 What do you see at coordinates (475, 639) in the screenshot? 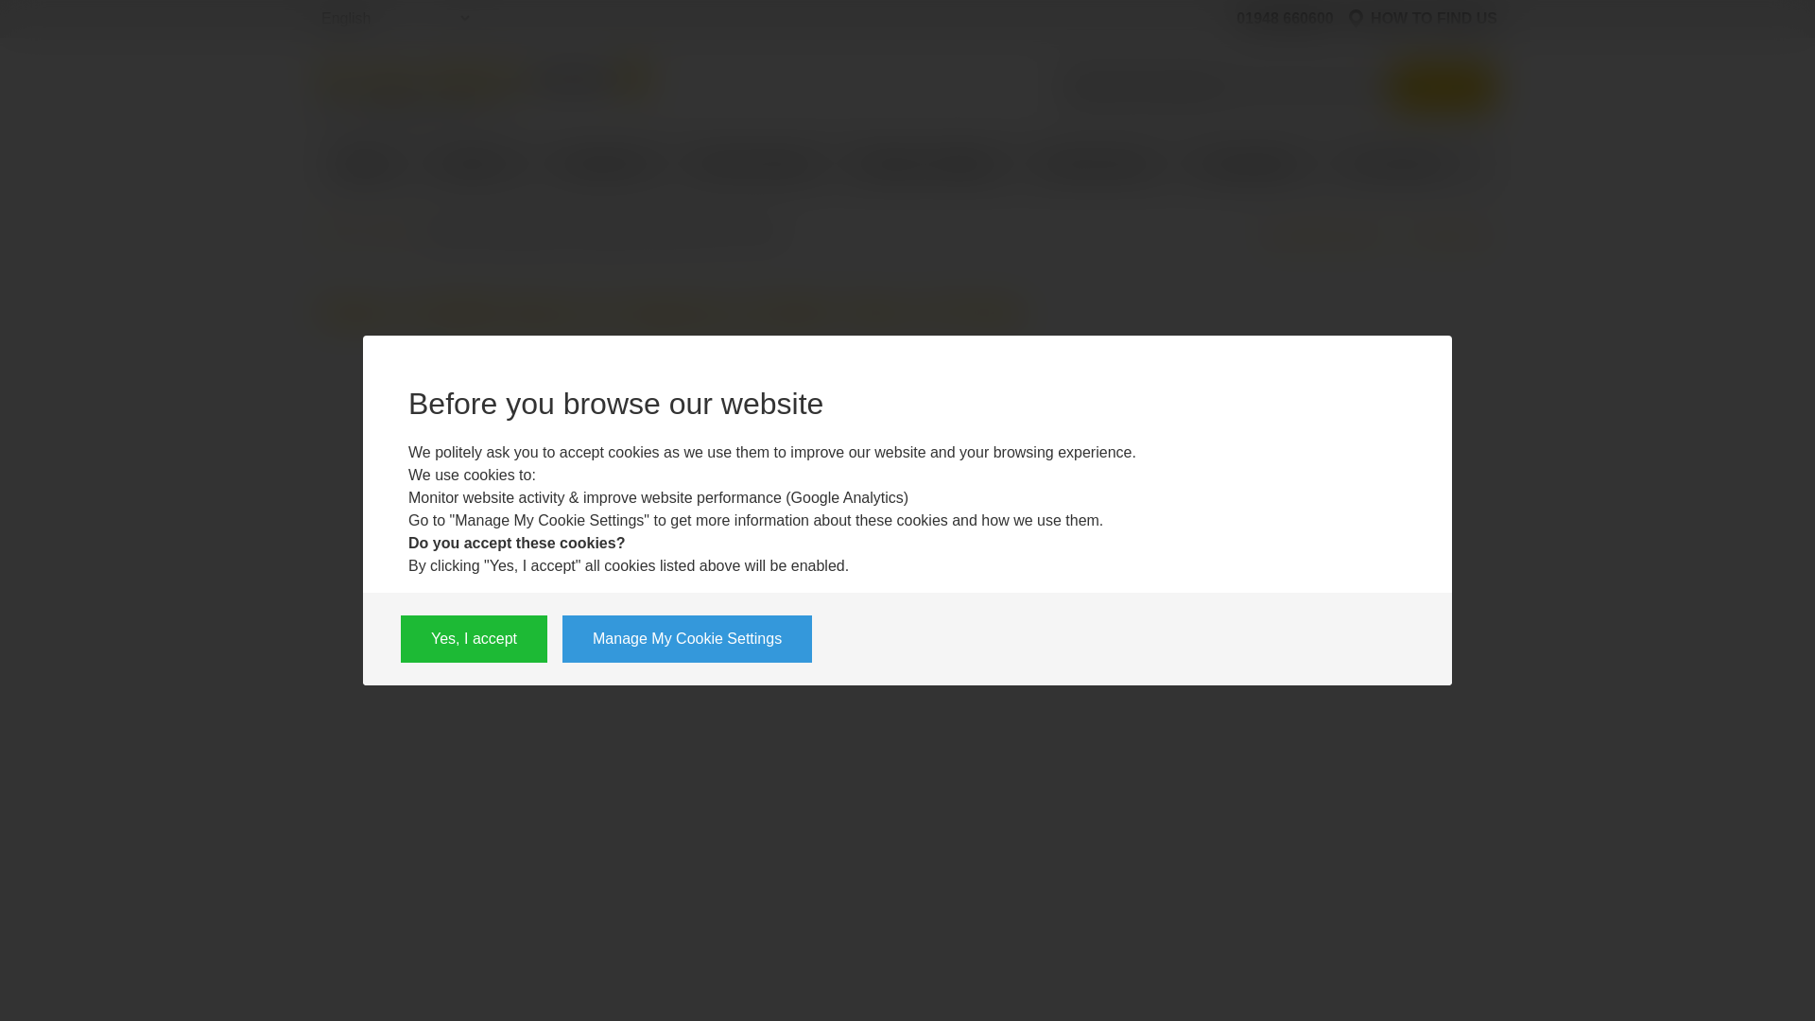
I see `Yes, I accept` at bounding box center [475, 639].